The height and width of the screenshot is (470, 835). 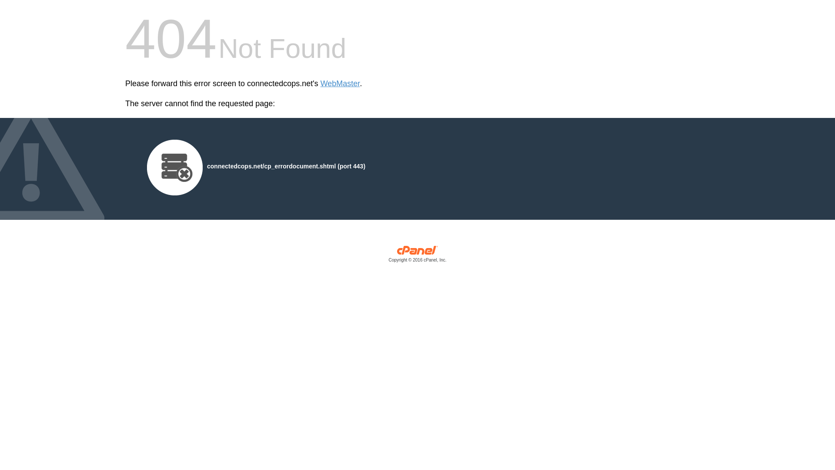 What do you see at coordinates (417, 256) in the screenshot?
I see `cPanel, Inc.` at bounding box center [417, 256].